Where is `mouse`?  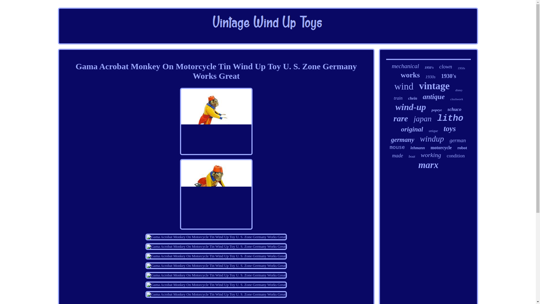
mouse is located at coordinates (397, 147).